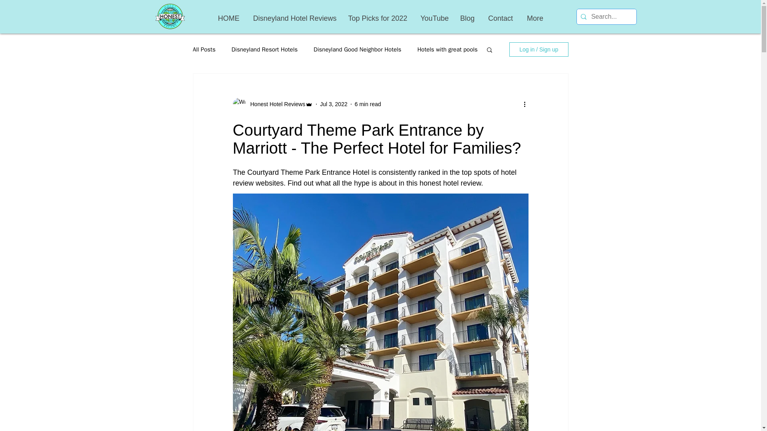 This screenshot has height=431, width=767. What do you see at coordinates (229, 18) in the screenshot?
I see `HOME` at bounding box center [229, 18].